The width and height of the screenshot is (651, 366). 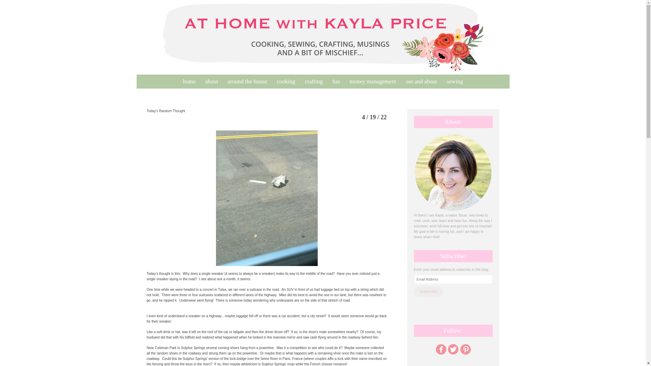 I want to click on around the house, so click(x=248, y=81).